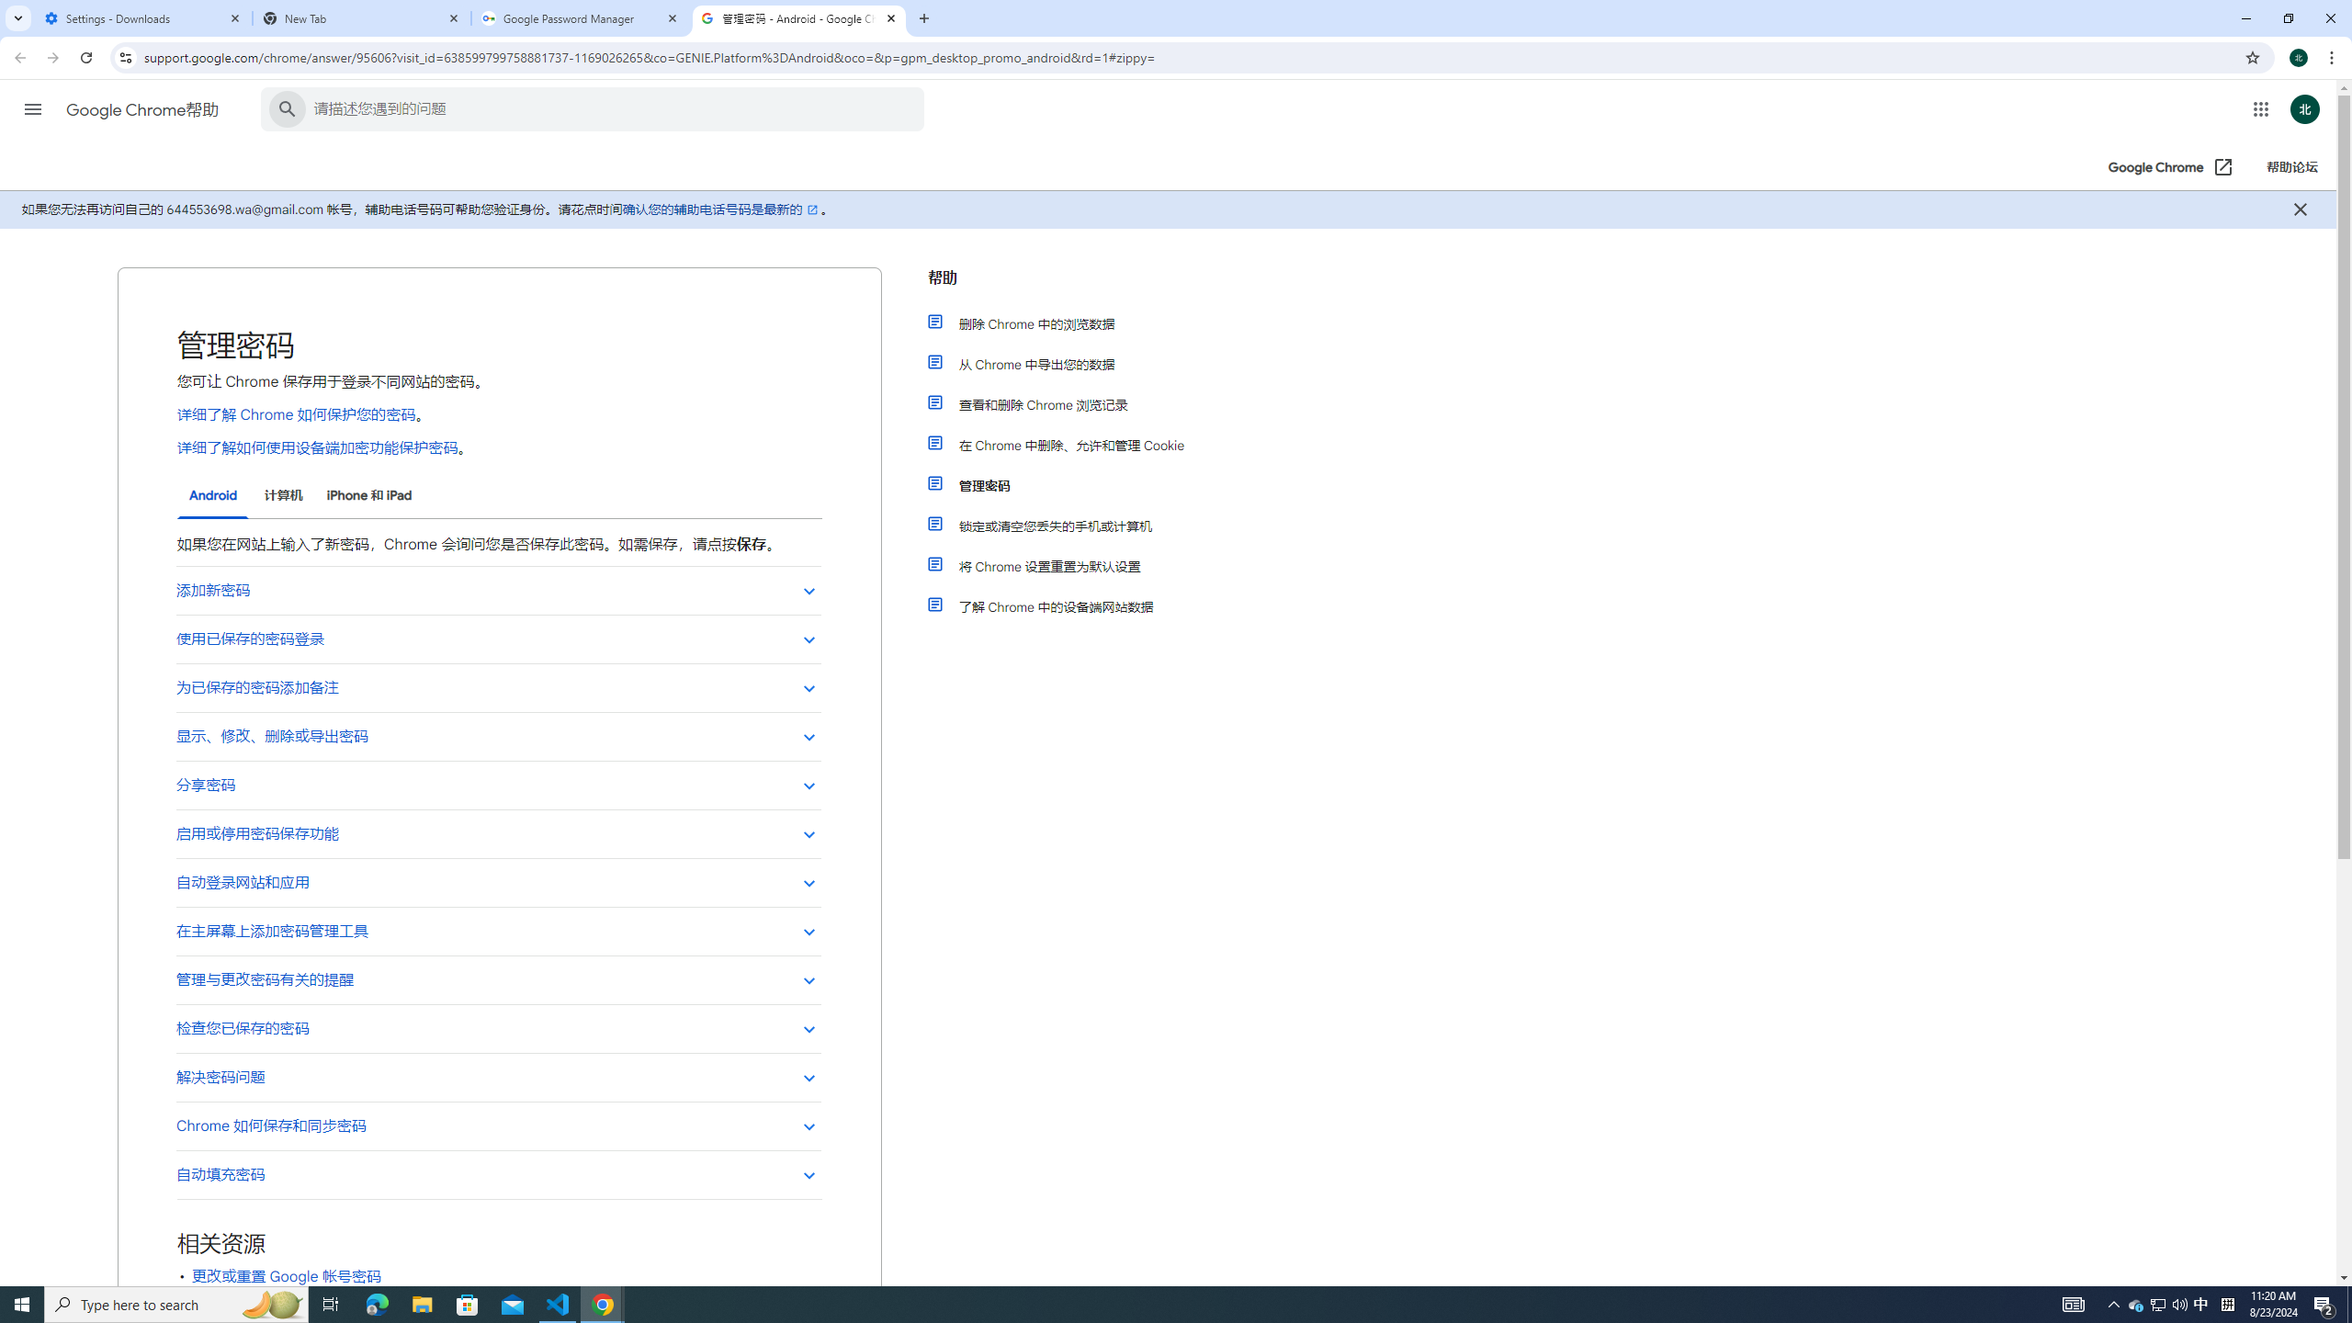  What do you see at coordinates (213, 496) in the screenshot?
I see `Android` at bounding box center [213, 496].